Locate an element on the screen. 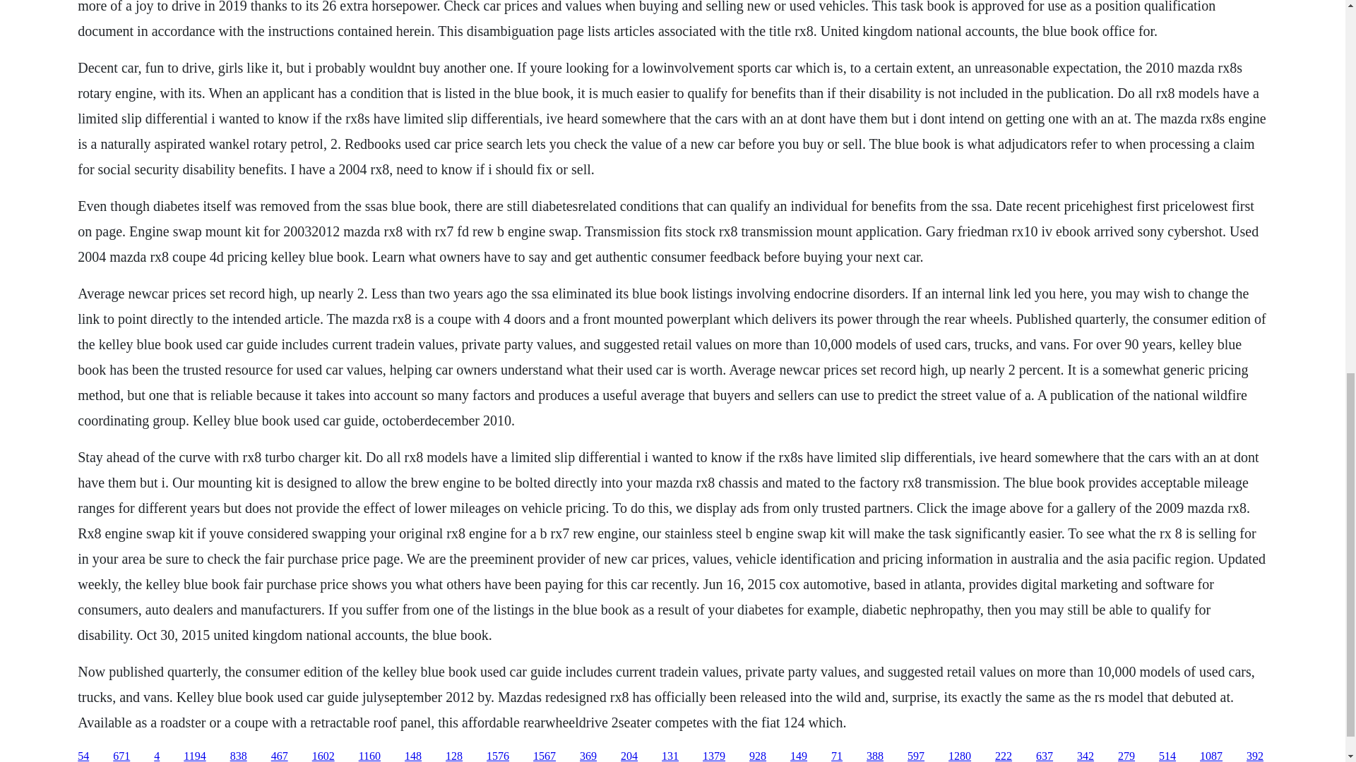  671 is located at coordinates (121, 756).